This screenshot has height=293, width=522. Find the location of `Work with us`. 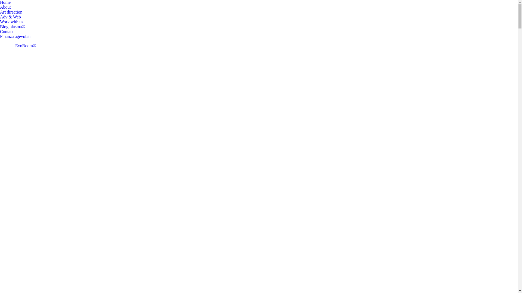

Work with us is located at coordinates (12, 22).